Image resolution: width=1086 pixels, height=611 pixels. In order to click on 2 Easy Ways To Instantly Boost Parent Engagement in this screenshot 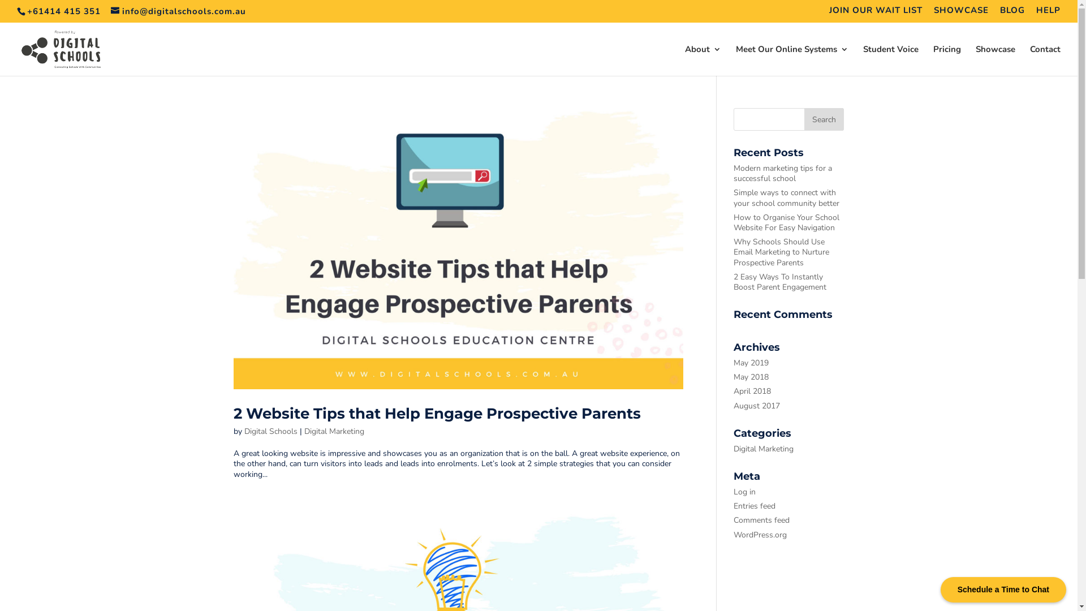, I will do `click(780, 282)`.